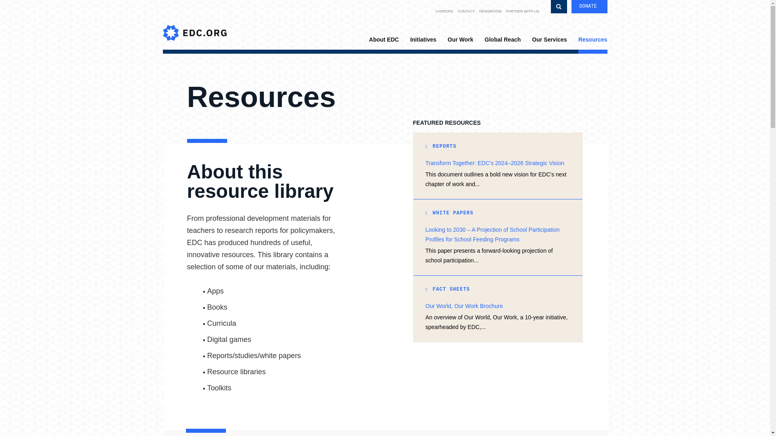 Image resolution: width=776 pixels, height=436 pixels. What do you see at coordinates (384, 40) in the screenshot?
I see `About EDC` at bounding box center [384, 40].